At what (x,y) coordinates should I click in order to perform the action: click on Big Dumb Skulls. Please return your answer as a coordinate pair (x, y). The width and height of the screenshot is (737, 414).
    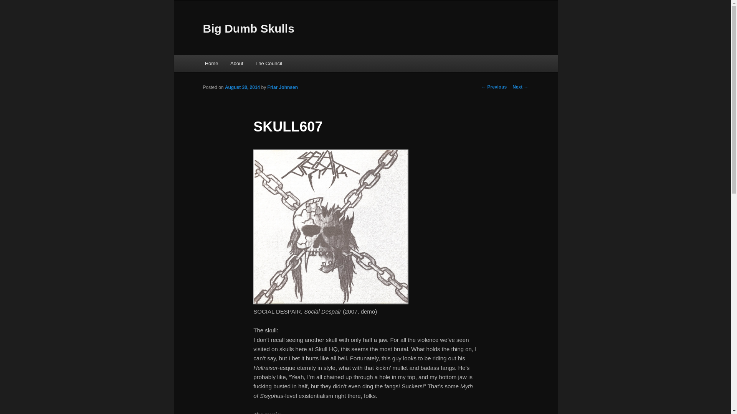
    Looking at the image, I should click on (248, 28).